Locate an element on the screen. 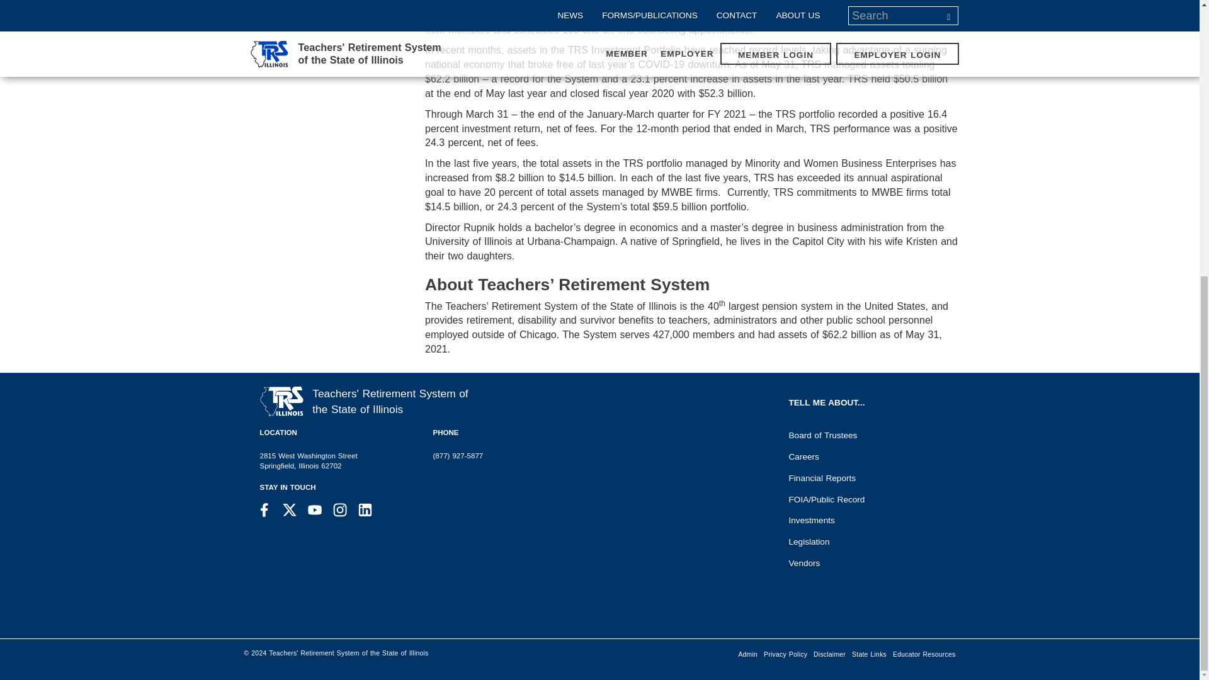  Financial Reports is located at coordinates (868, 475).